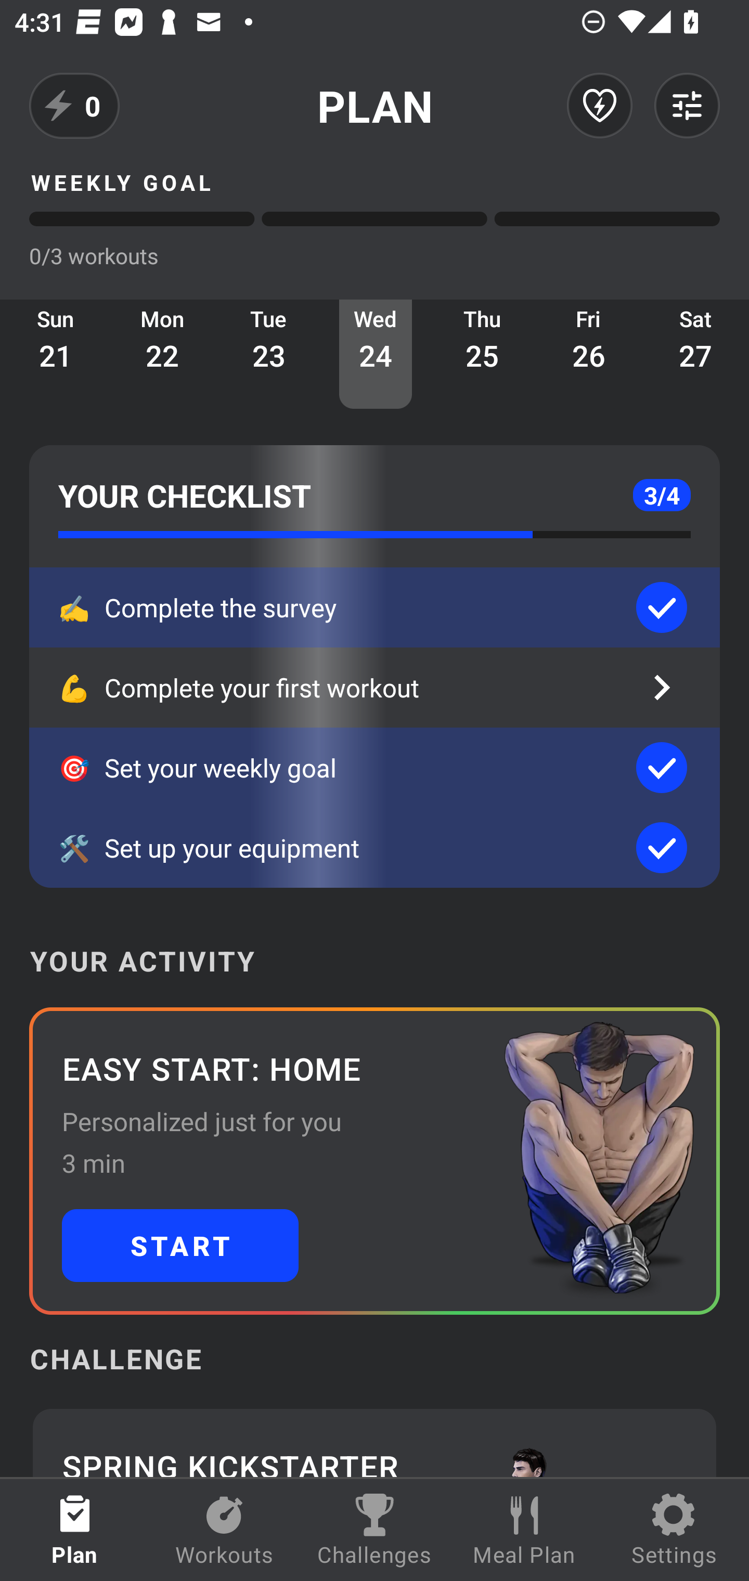 This screenshot has height=1581, width=749. Describe the element at coordinates (180, 1246) in the screenshot. I see `START` at that location.